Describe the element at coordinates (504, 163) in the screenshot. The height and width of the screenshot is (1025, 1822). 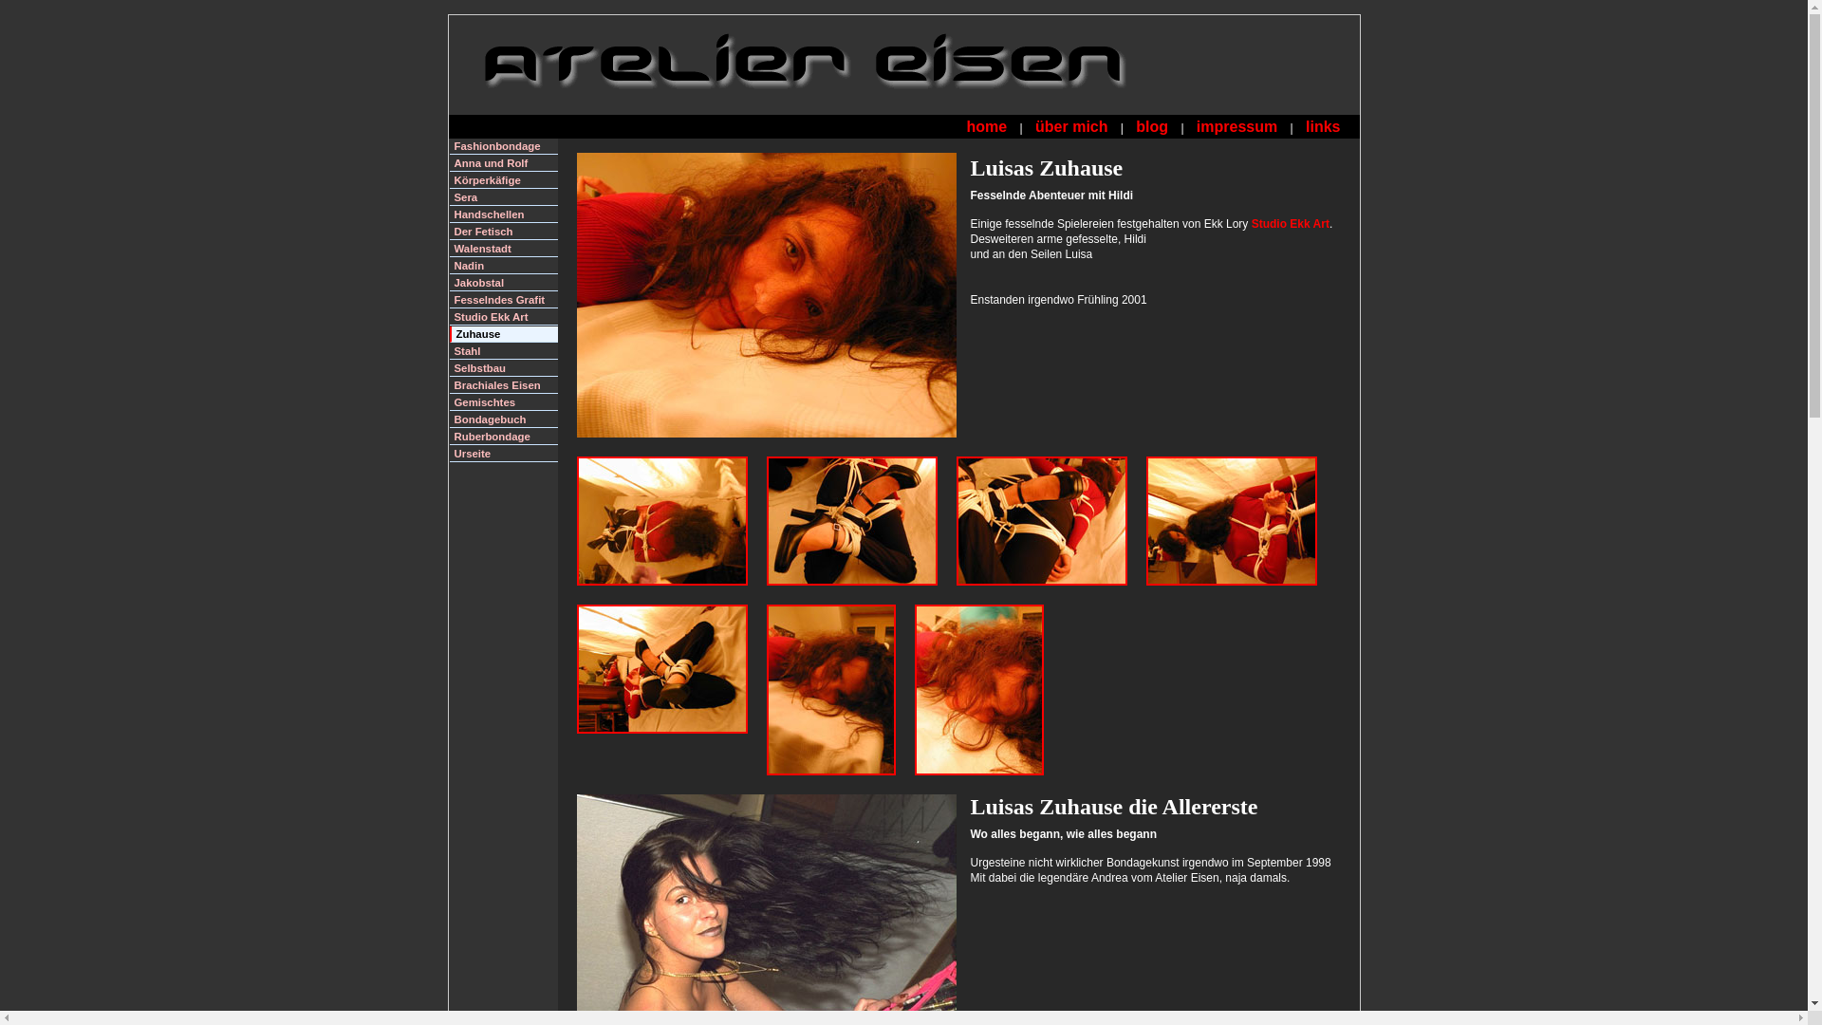
I see `Anna und Rolf` at that location.